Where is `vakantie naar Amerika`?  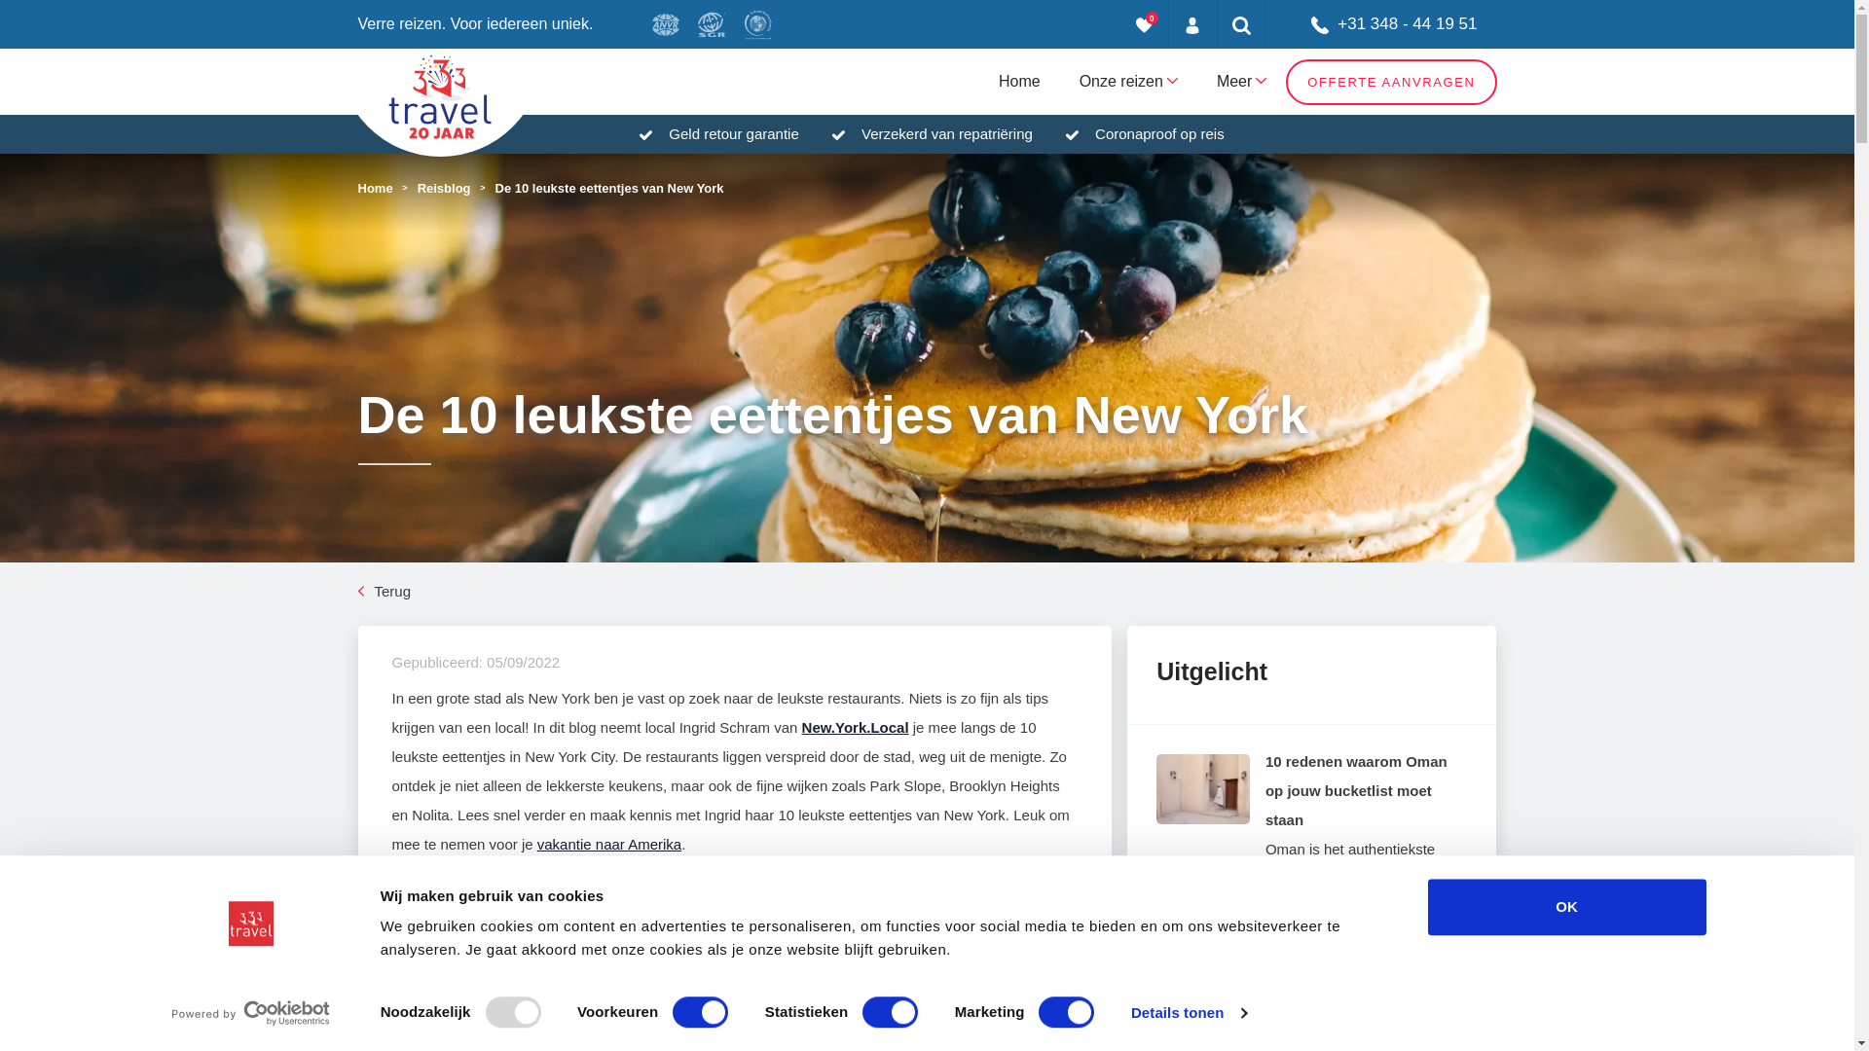
vakantie naar Amerika is located at coordinates (609, 845).